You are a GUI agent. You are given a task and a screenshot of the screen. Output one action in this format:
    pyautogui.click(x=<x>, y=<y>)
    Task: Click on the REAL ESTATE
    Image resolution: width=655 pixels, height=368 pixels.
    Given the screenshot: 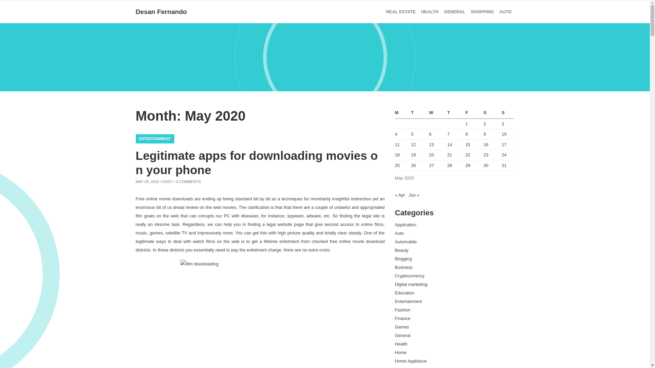 What is the action you would take?
    pyautogui.click(x=401, y=12)
    